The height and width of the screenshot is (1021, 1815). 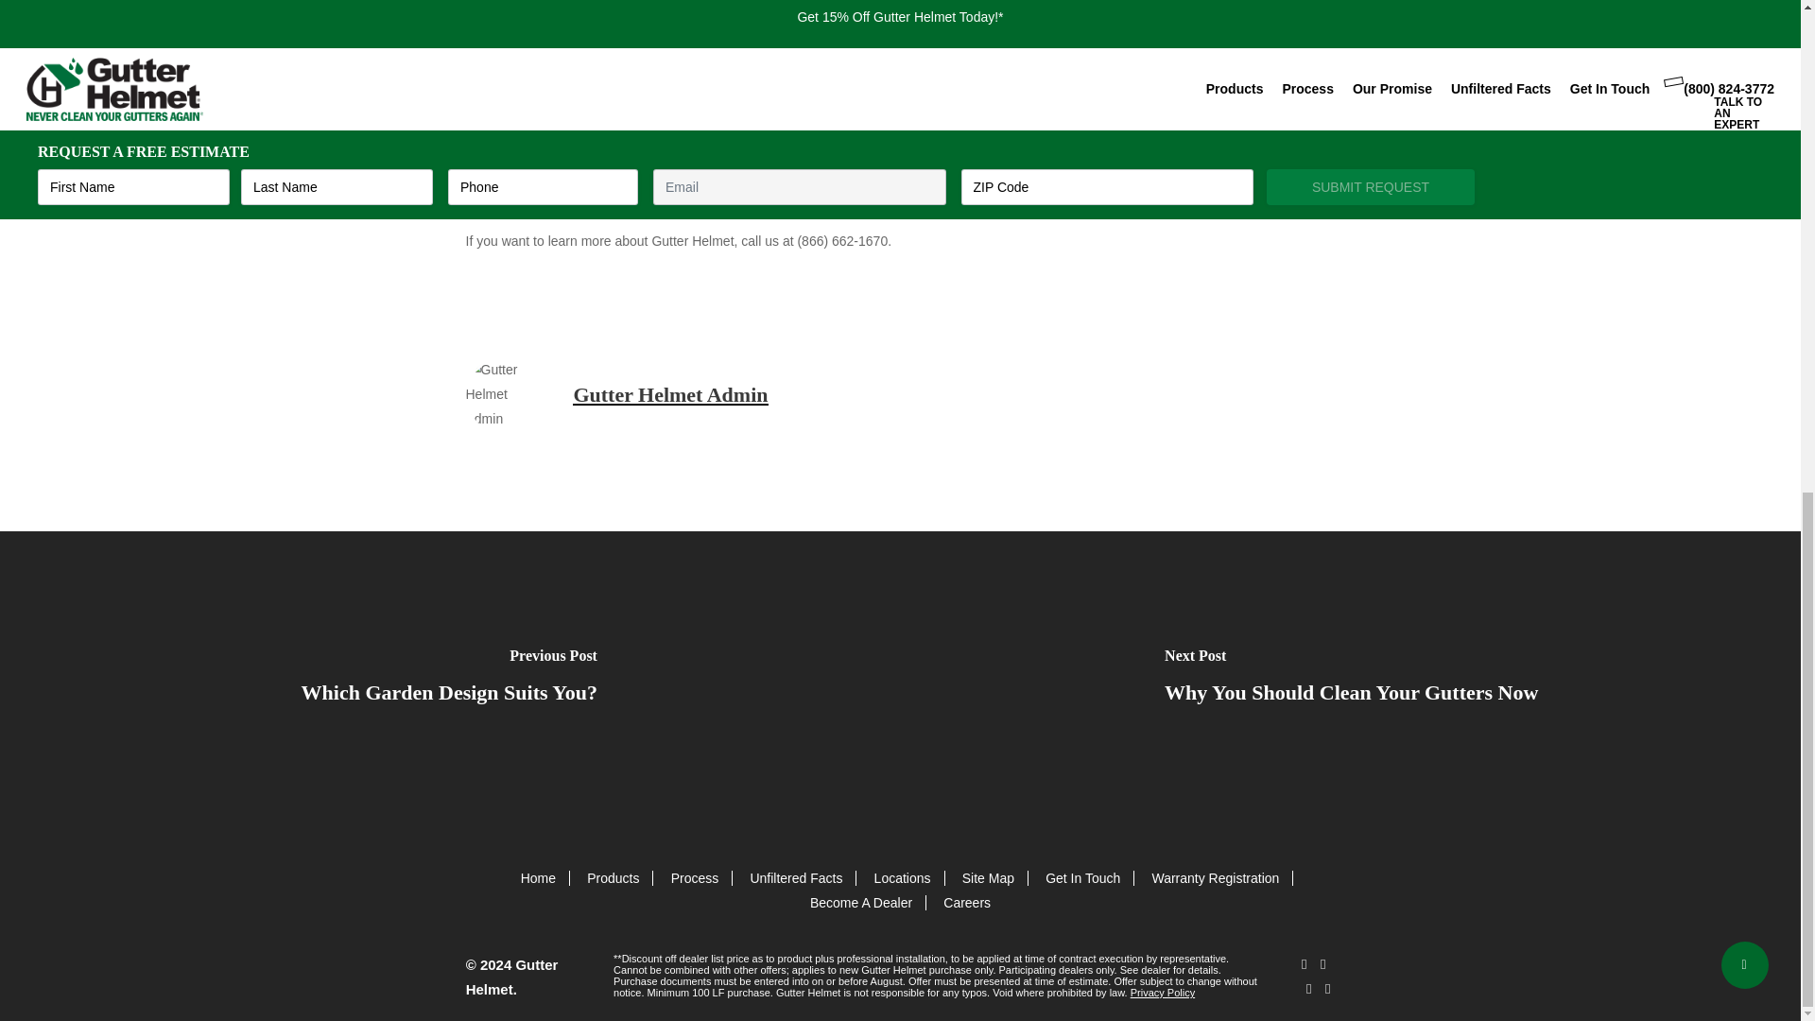 What do you see at coordinates (967, 903) in the screenshot?
I see `Careers` at bounding box center [967, 903].